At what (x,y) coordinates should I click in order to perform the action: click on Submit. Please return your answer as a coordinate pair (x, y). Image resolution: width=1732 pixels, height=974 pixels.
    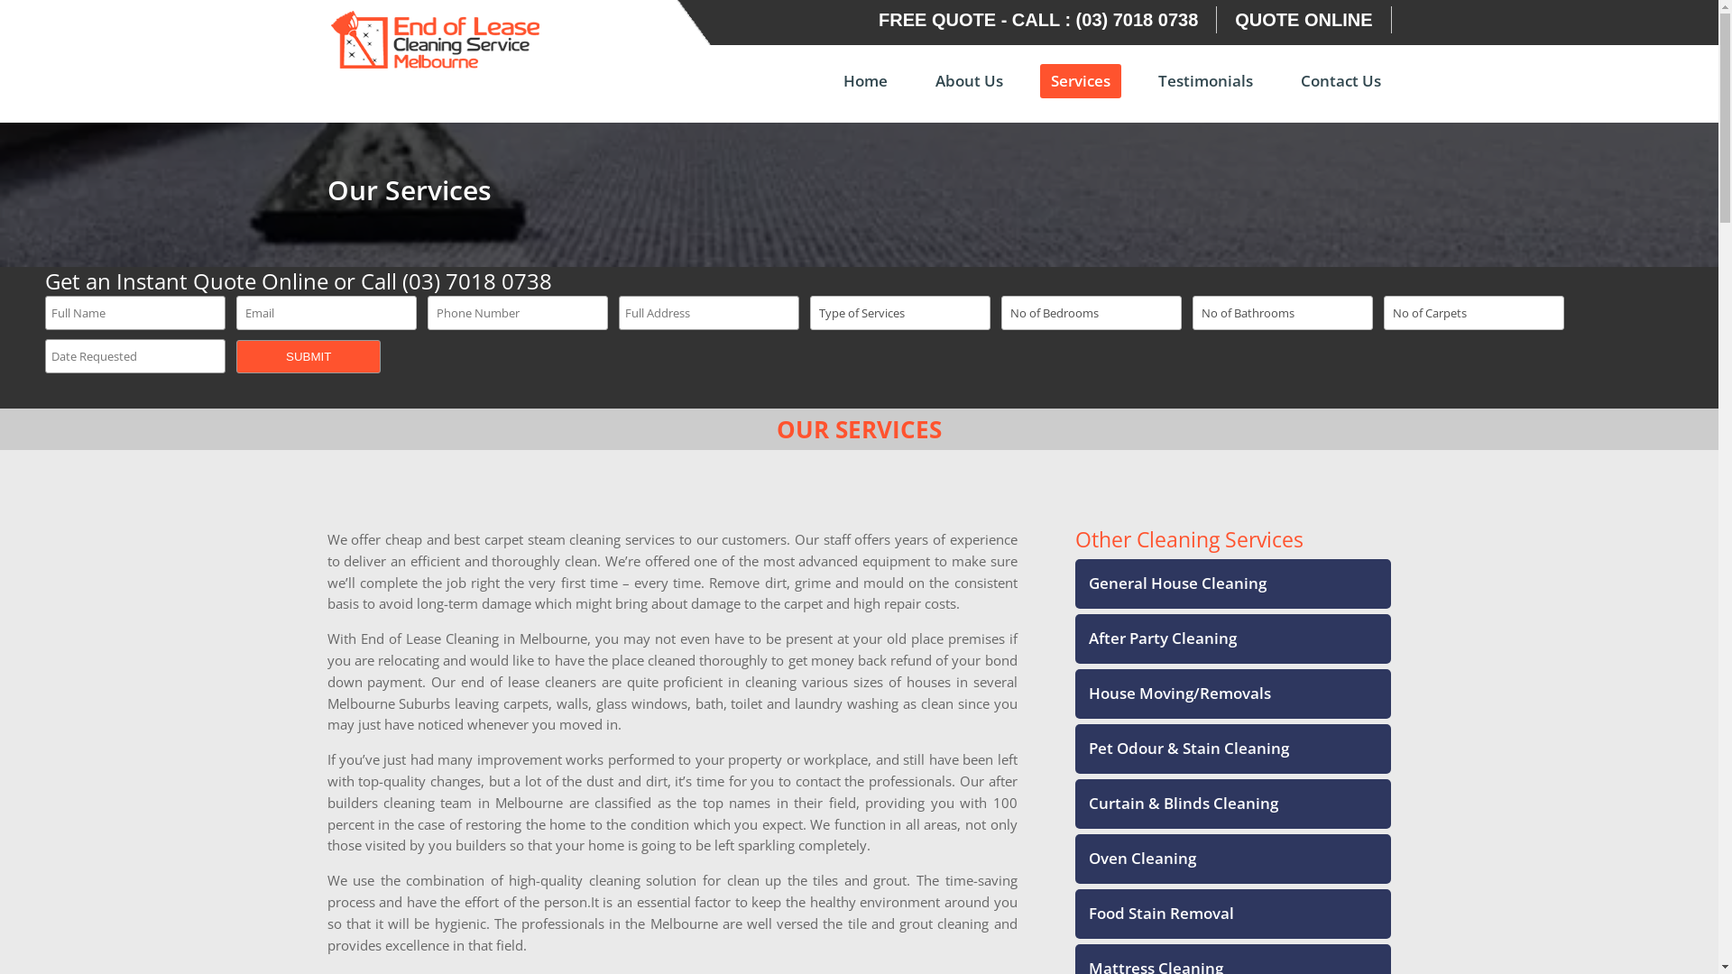
    Looking at the image, I should click on (309, 357).